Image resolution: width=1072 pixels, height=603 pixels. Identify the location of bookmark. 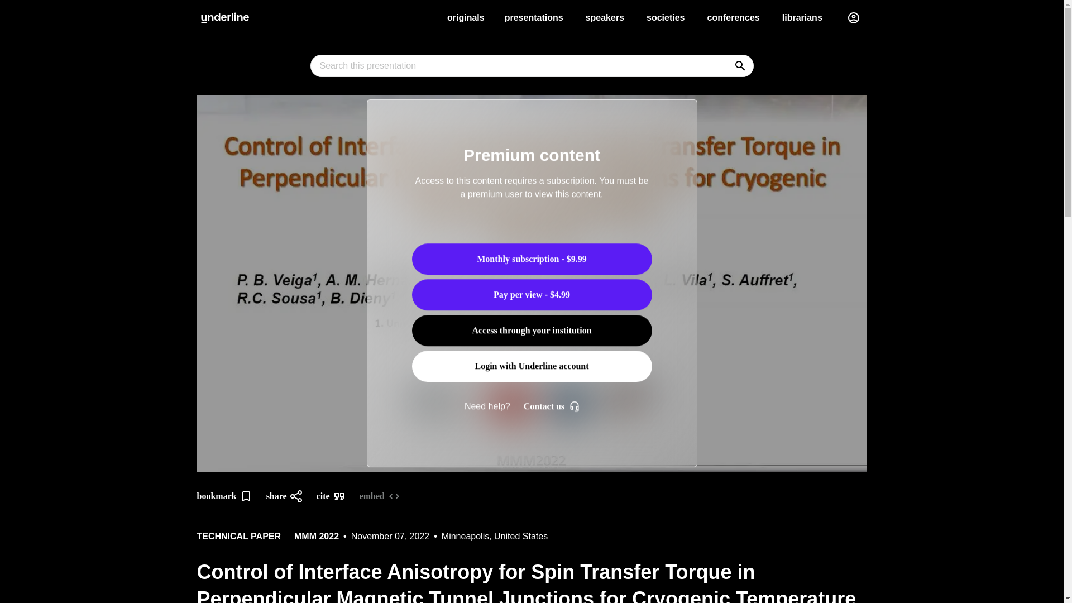
(231, 496).